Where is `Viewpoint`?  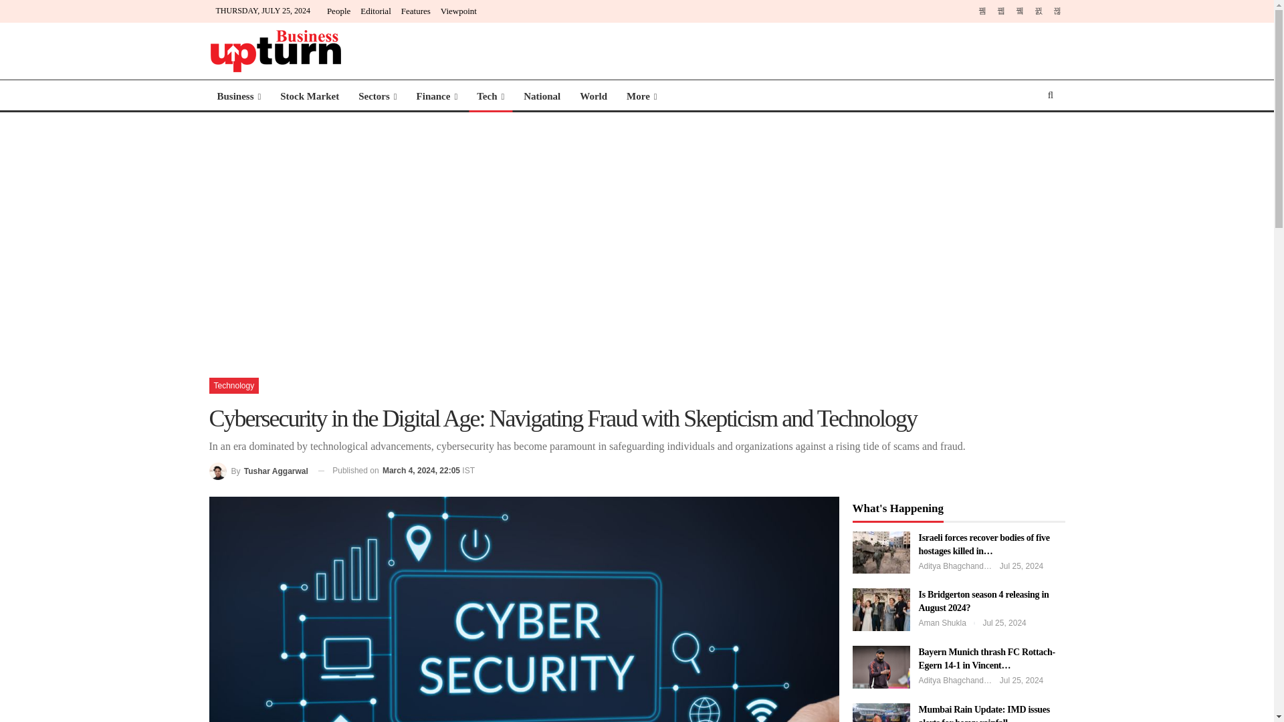
Viewpoint is located at coordinates (458, 11).